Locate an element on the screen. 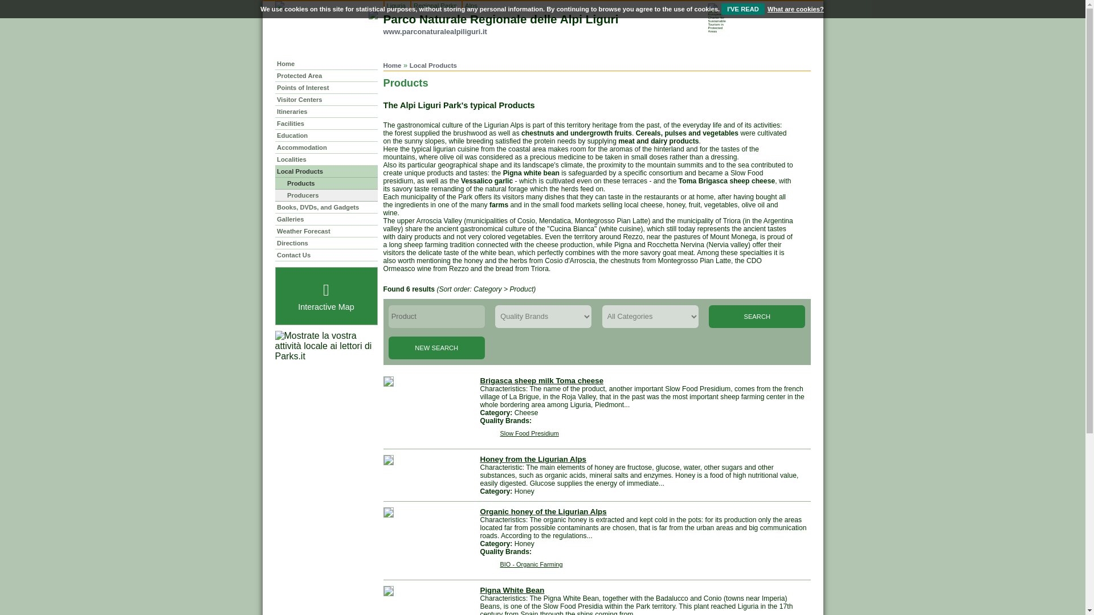 The image size is (1094, 615).  Slow Food Presidium is located at coordinates (519, 433).